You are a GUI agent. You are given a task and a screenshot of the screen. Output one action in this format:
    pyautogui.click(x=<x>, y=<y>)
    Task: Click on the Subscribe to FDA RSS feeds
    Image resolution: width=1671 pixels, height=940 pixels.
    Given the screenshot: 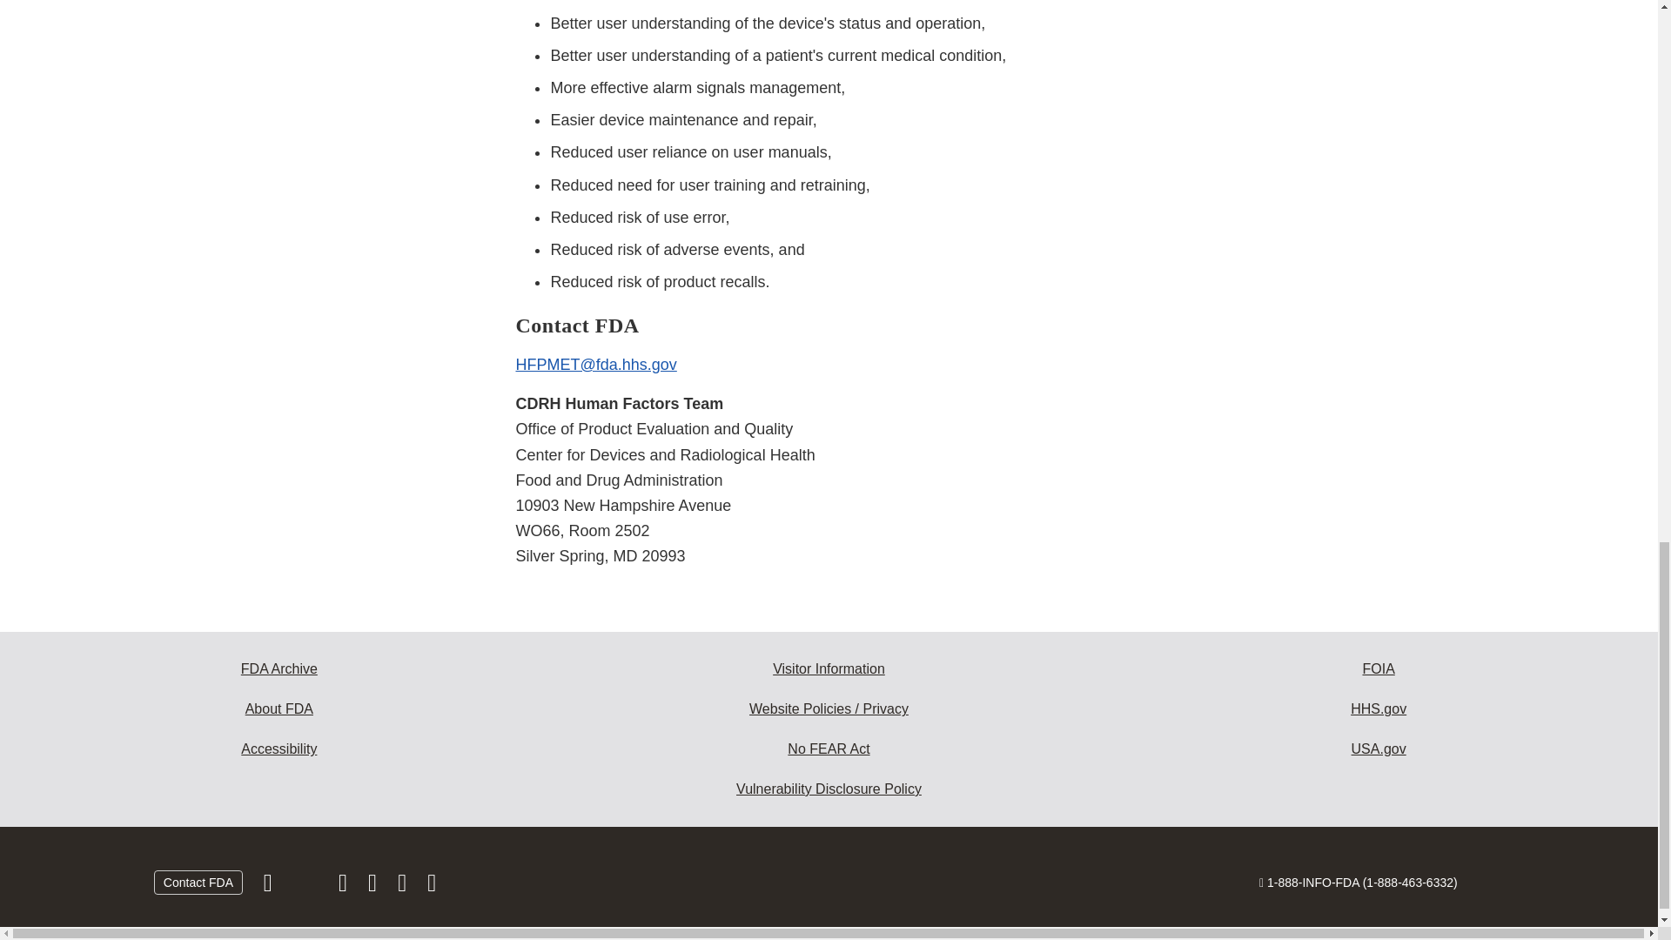 What is the action you would take?
    pyautogui.click(x=432, y=886)
    